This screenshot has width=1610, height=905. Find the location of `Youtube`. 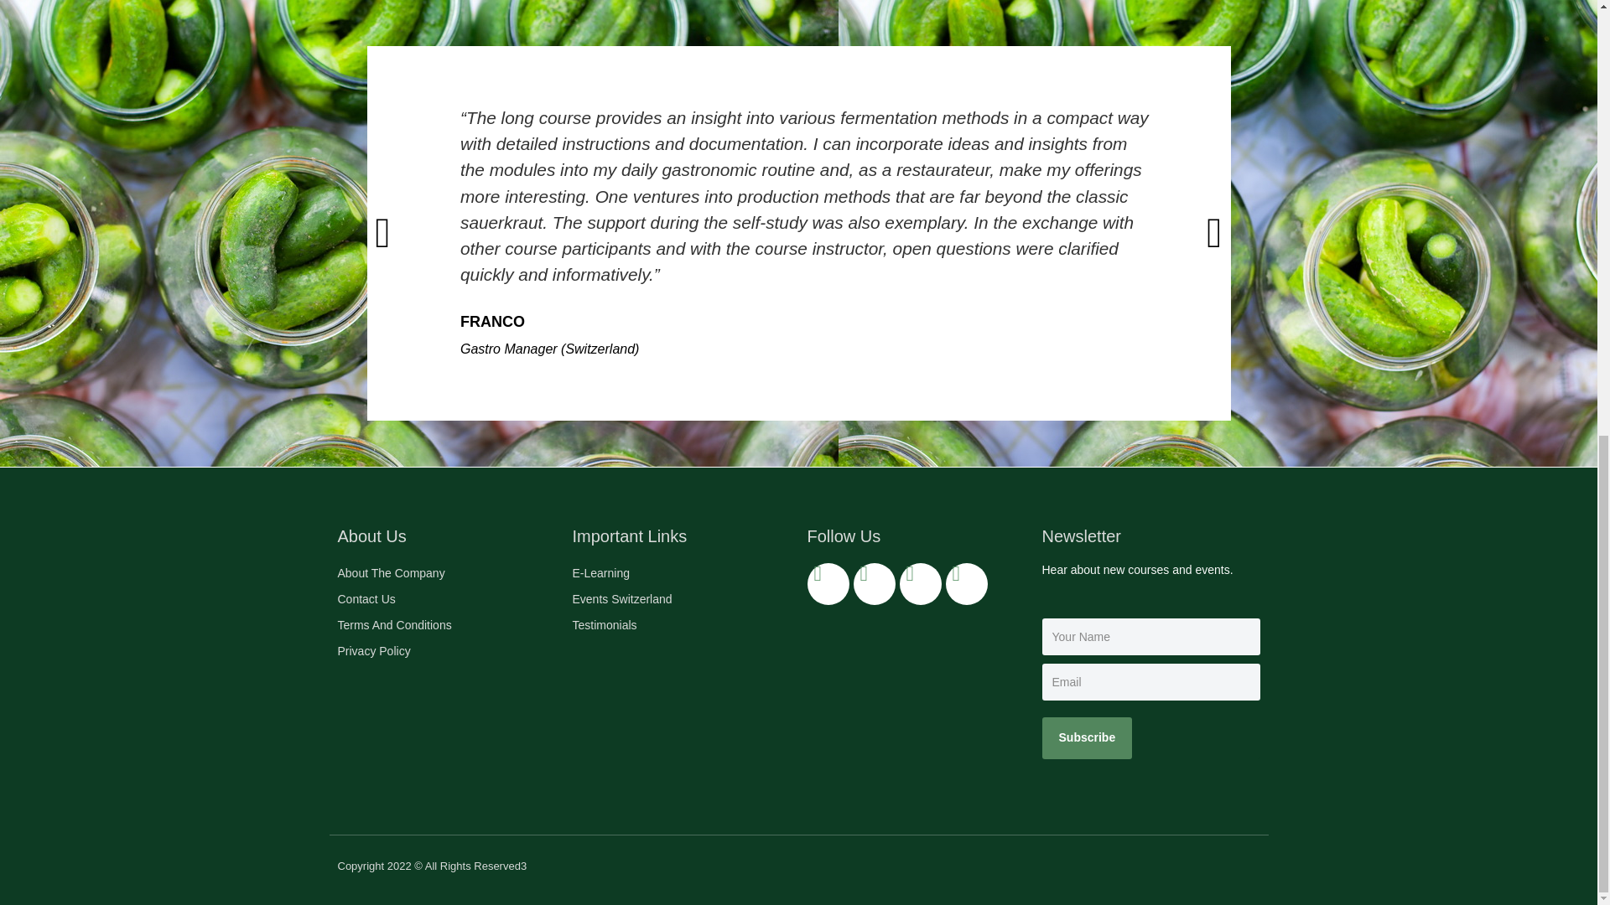

Youtube is located at coordinates (874, 583).